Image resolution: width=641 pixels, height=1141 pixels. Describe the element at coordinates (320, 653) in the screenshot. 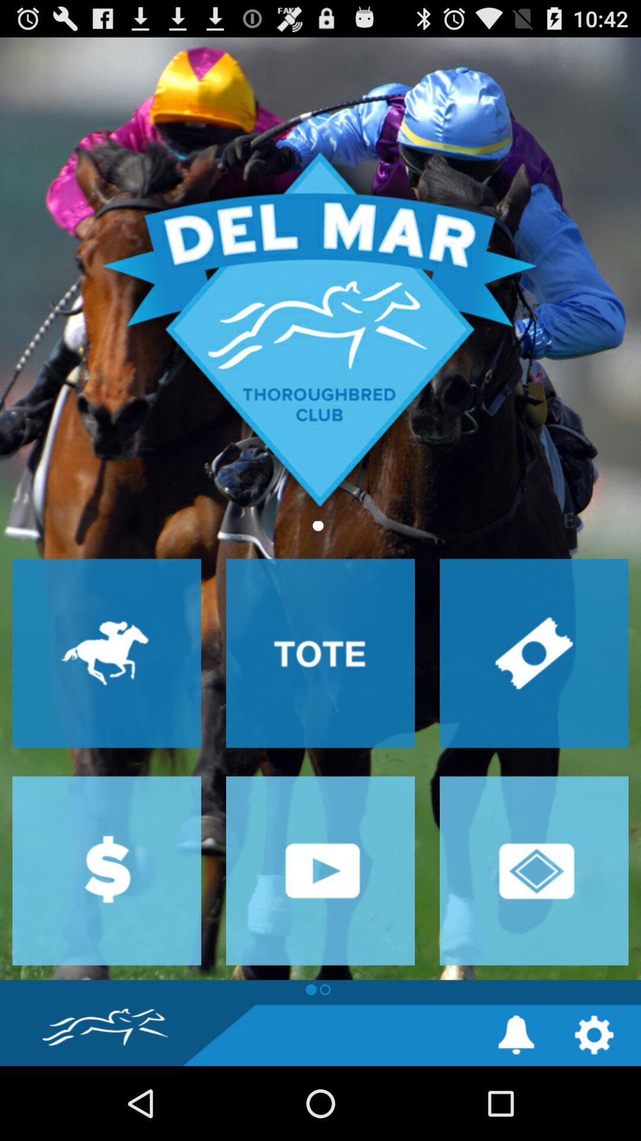

I see `tote` at that location.